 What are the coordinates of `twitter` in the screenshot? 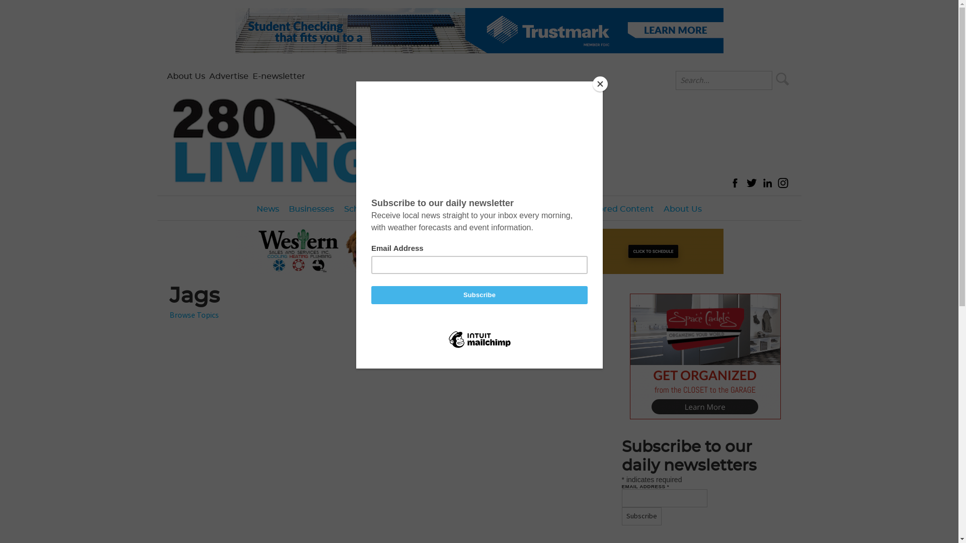 It's located at (751, 183).